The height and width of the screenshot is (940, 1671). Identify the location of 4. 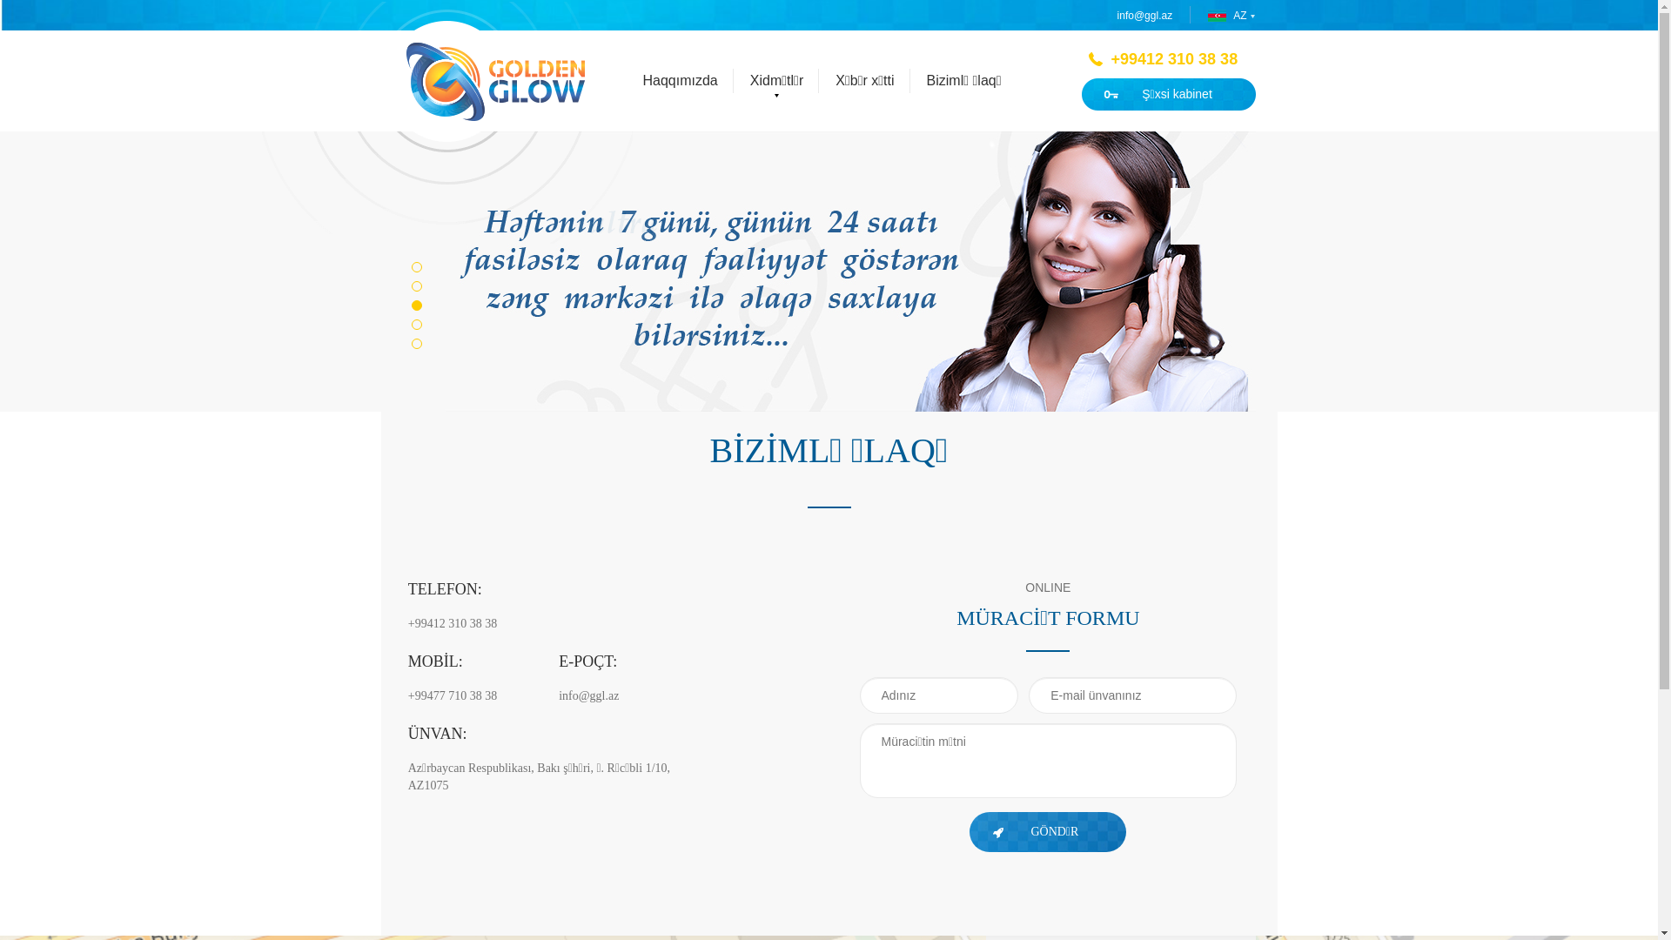
(416, 325).